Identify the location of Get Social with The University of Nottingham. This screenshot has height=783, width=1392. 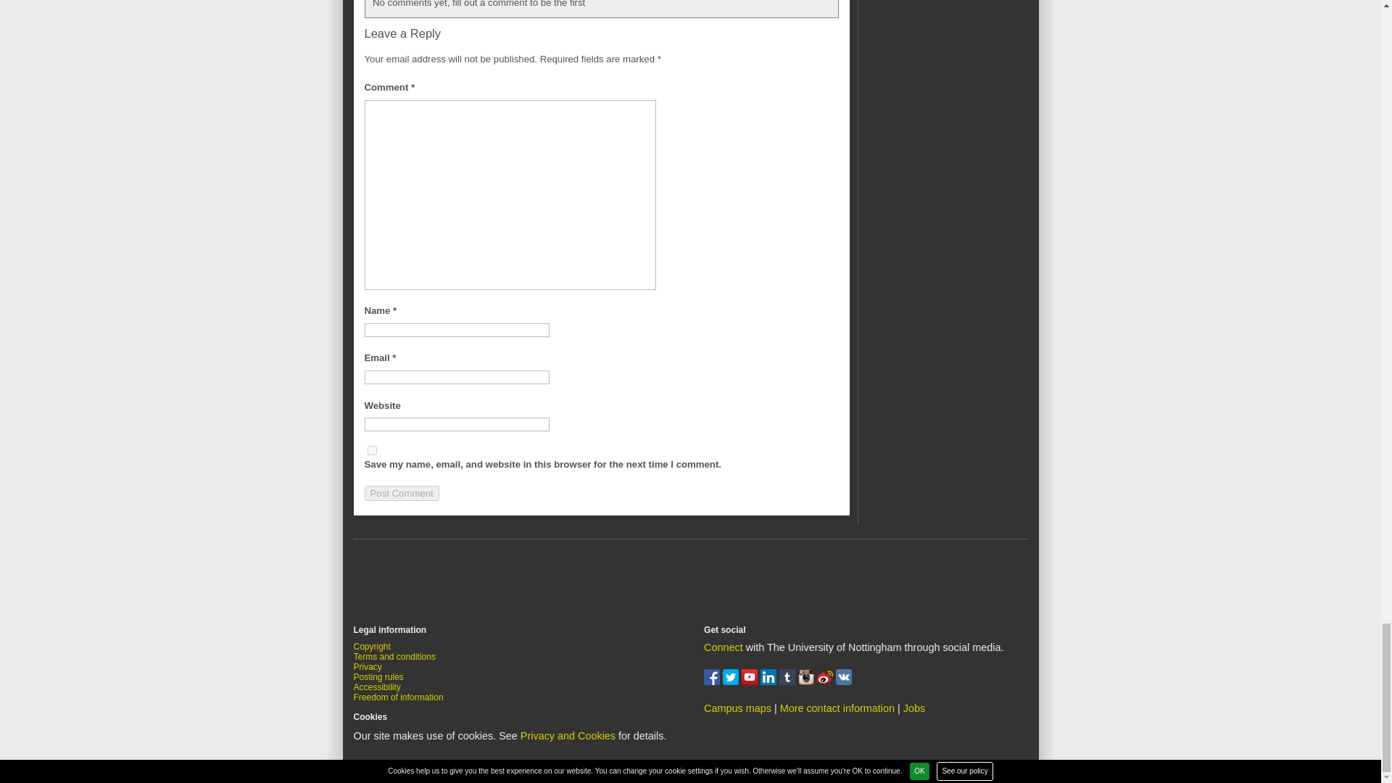
(724, 647).